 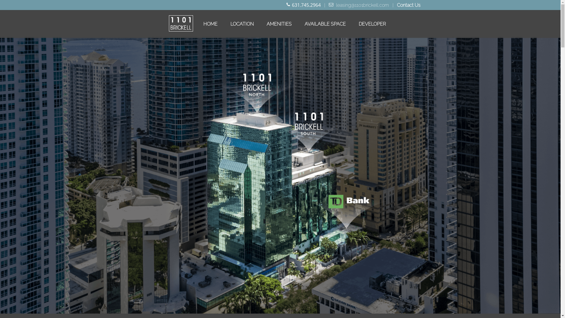 What do you see at coordinates (210, 24) in the screenshot?
I see `HOME` at bounding box center [210, 24].